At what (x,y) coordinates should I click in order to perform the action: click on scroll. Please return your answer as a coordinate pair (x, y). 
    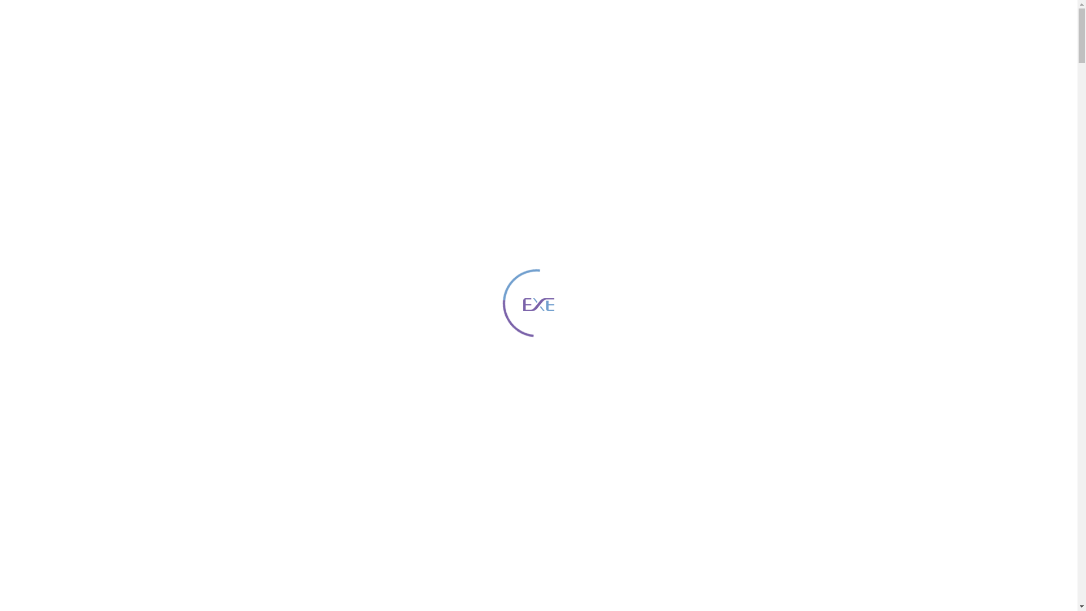
    Looking at the image, I should click on (539, 527).